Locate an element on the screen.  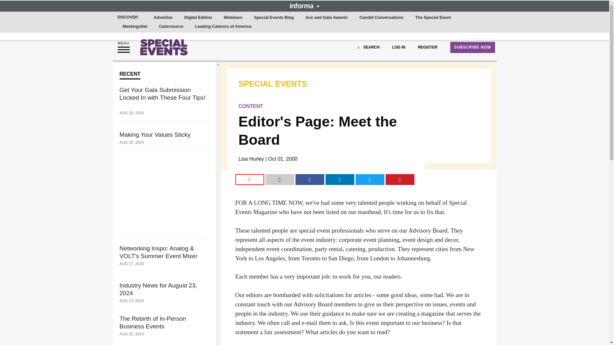
Candid Conversations is located at coordinates (381, 18).